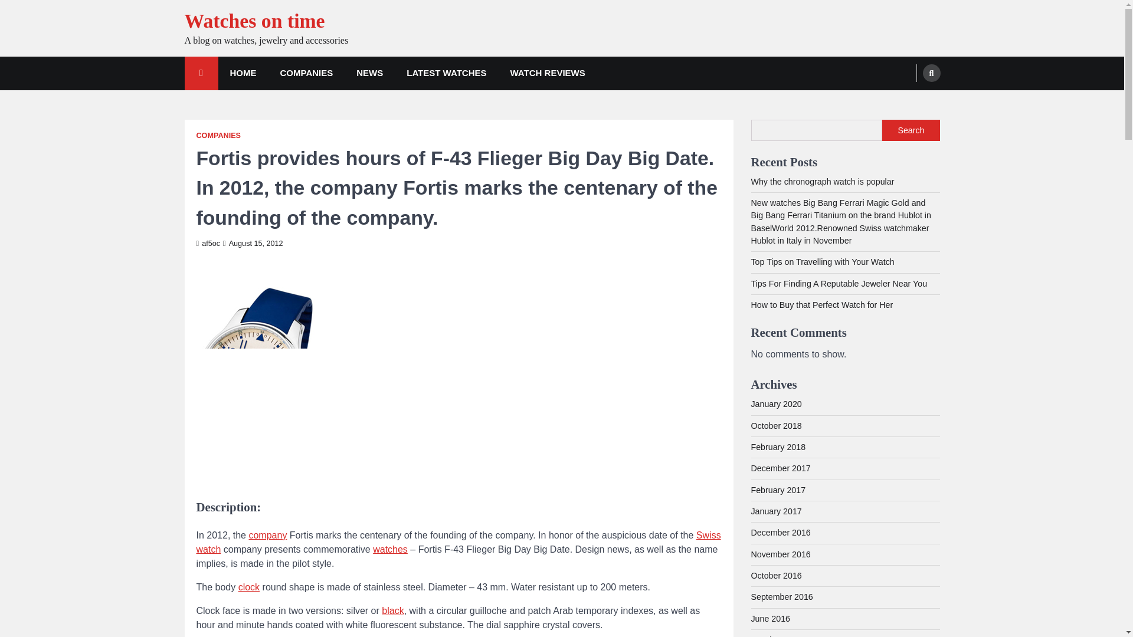  I want to click on LATEST WATCHES, so click(446, 73).